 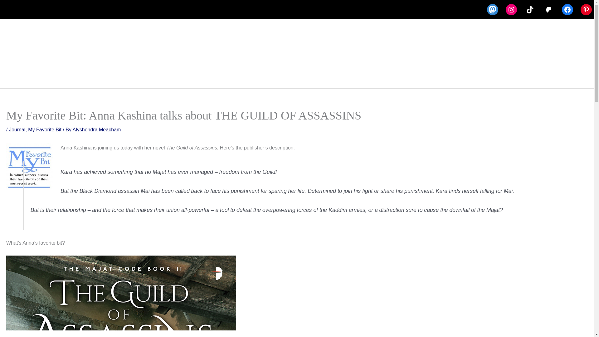 I want to click on View all posts by Alyshondra Meacham, so click(x=97, y=130).